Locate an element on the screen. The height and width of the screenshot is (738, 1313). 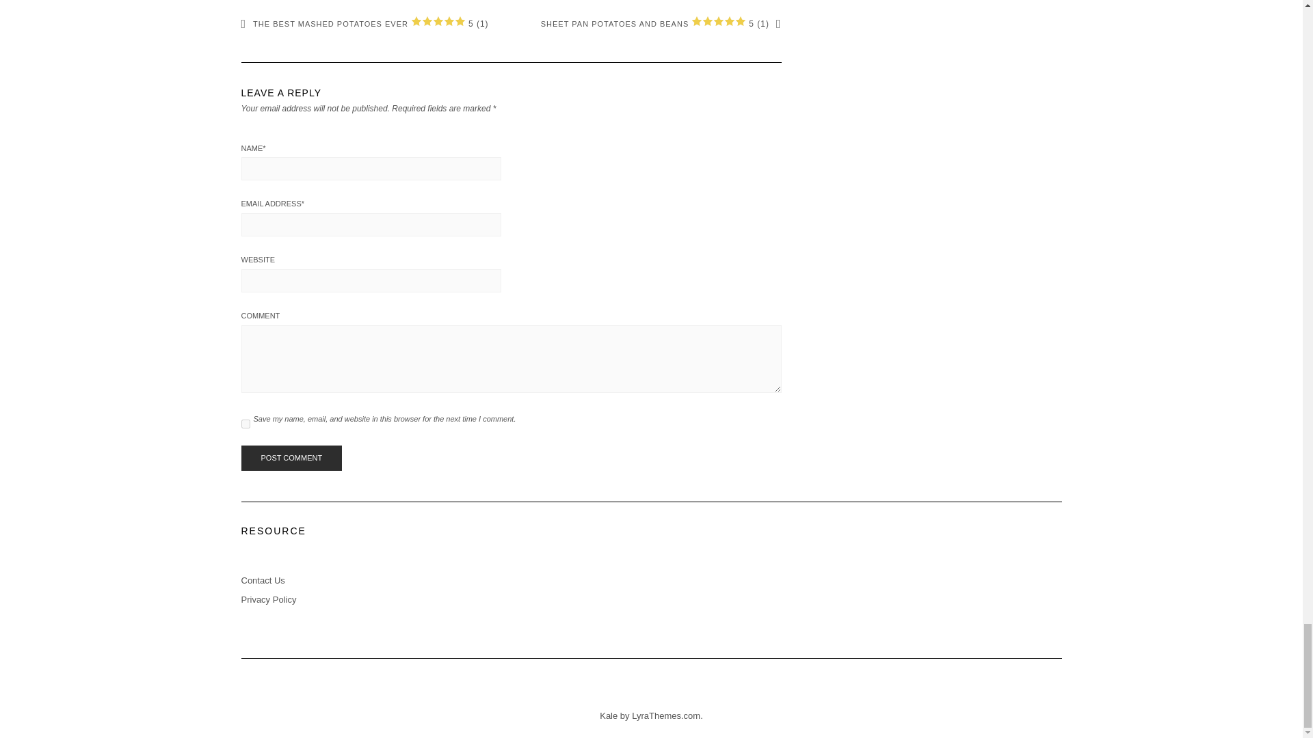
Post Comment is located at coordinates (291, 459).